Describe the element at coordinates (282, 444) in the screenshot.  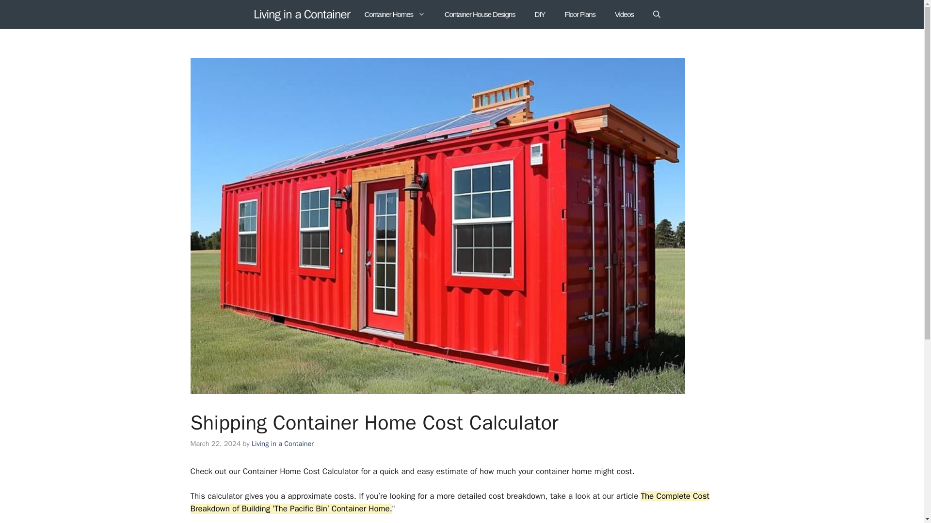
I see `View all posts by Living in a Container` at that location.